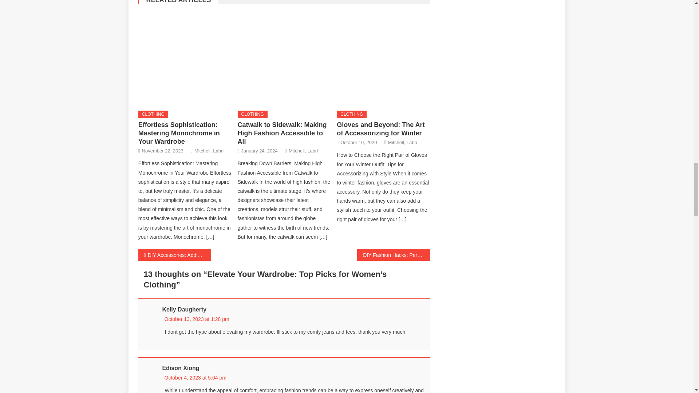  I want to click on Gloves and Beyond: The Art of Accessorizing for Winter, so click(383, 58).